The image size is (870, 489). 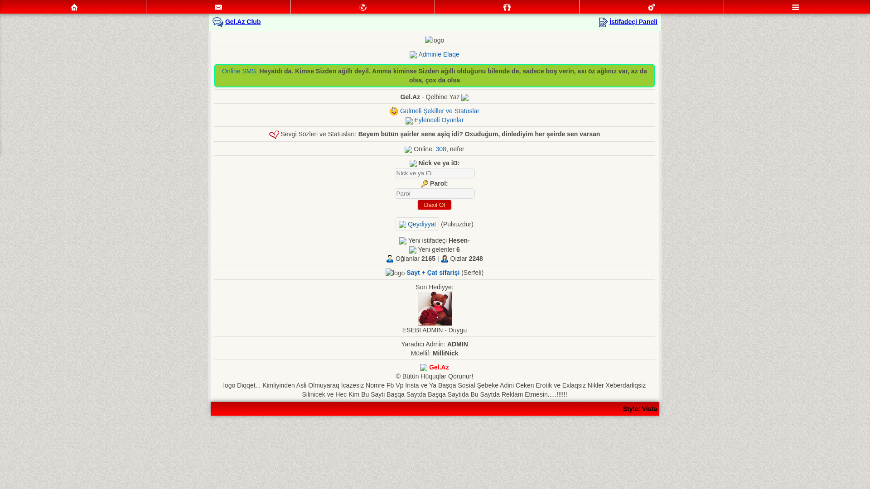 What do you see at coordinates (434, 173) in the screenshot?
I see `nick` at bounding box center [434, 173].